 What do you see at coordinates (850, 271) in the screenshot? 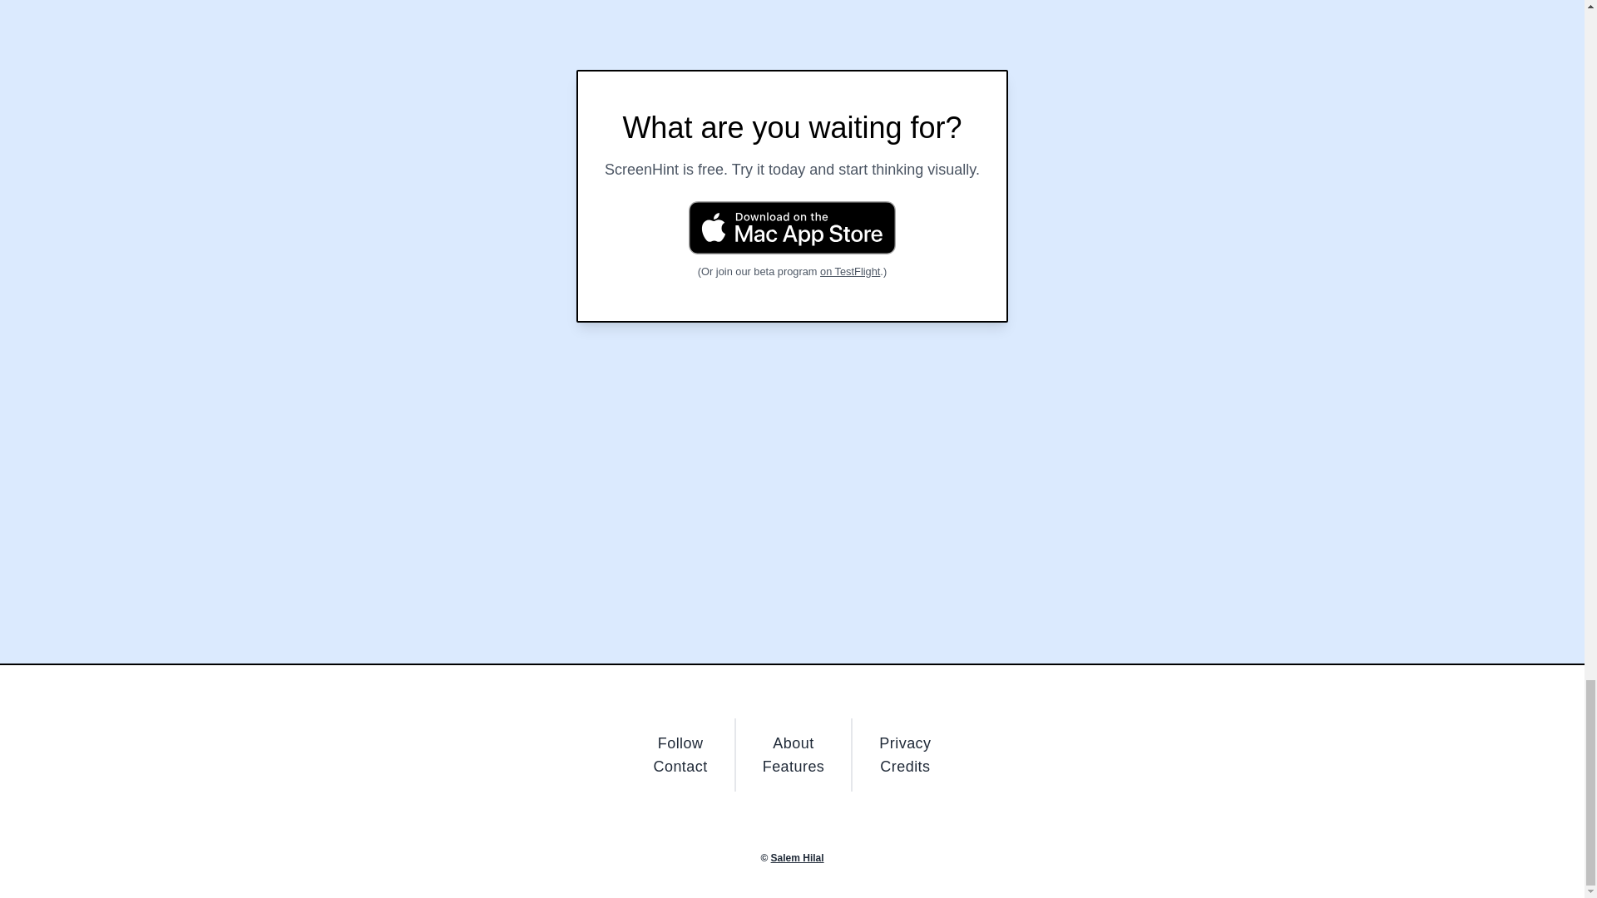
I see `on TestFlight` at bounding box center [850, 271].